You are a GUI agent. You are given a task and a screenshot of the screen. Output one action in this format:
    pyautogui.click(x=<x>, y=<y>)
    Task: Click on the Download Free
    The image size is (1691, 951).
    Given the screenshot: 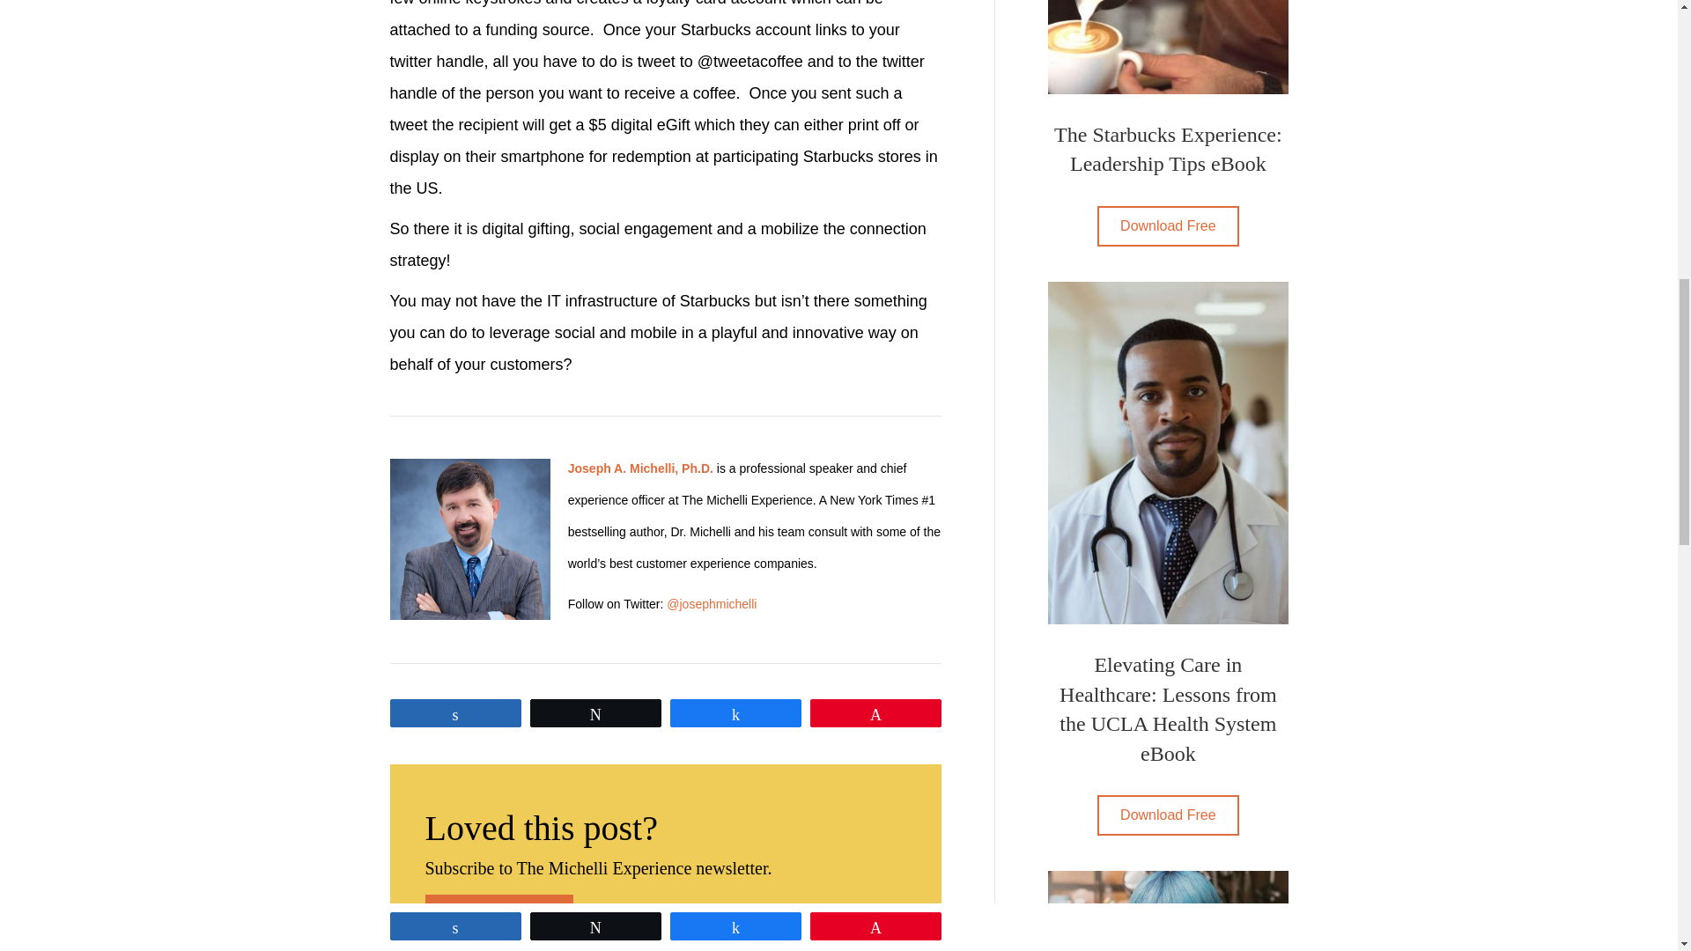 What is the action you would take?
    pyautogui.click(x=1168, y=225)
    